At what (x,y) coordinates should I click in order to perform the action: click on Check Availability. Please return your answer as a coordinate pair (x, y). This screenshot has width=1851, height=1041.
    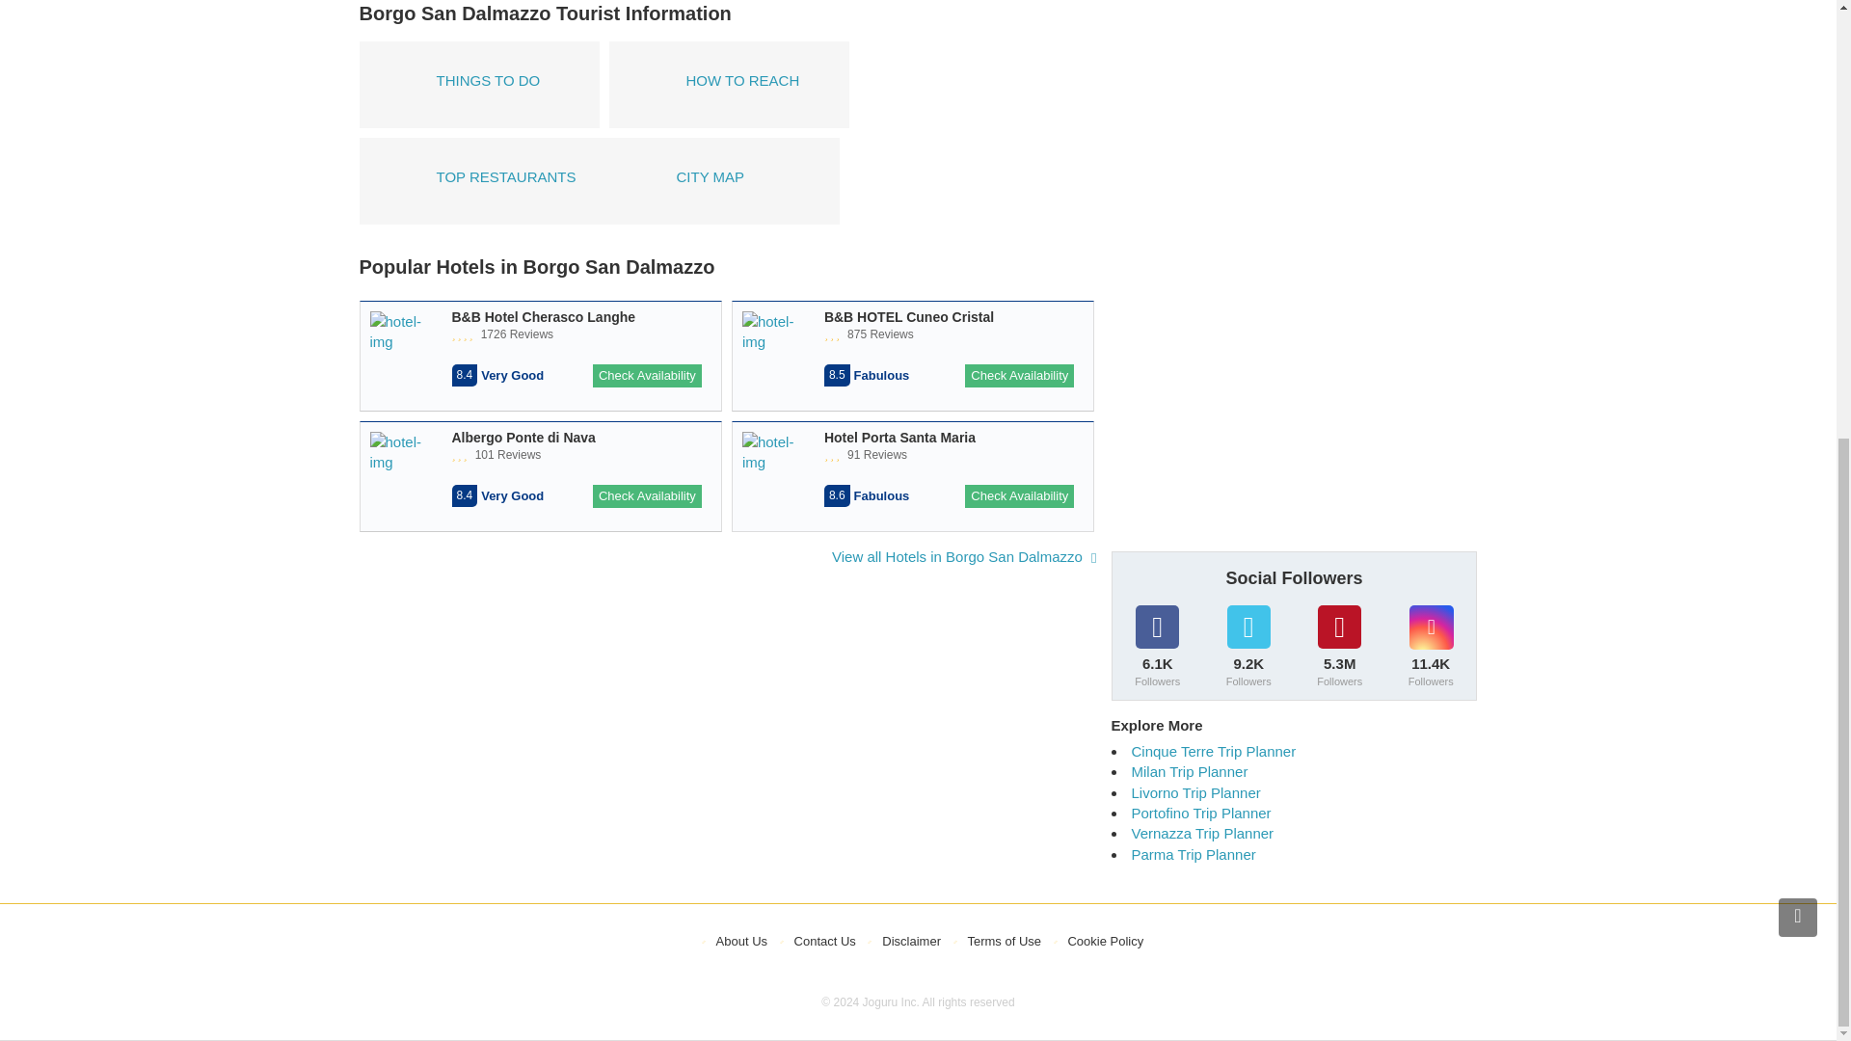
    Looking at the image, I should click on (646, 497).